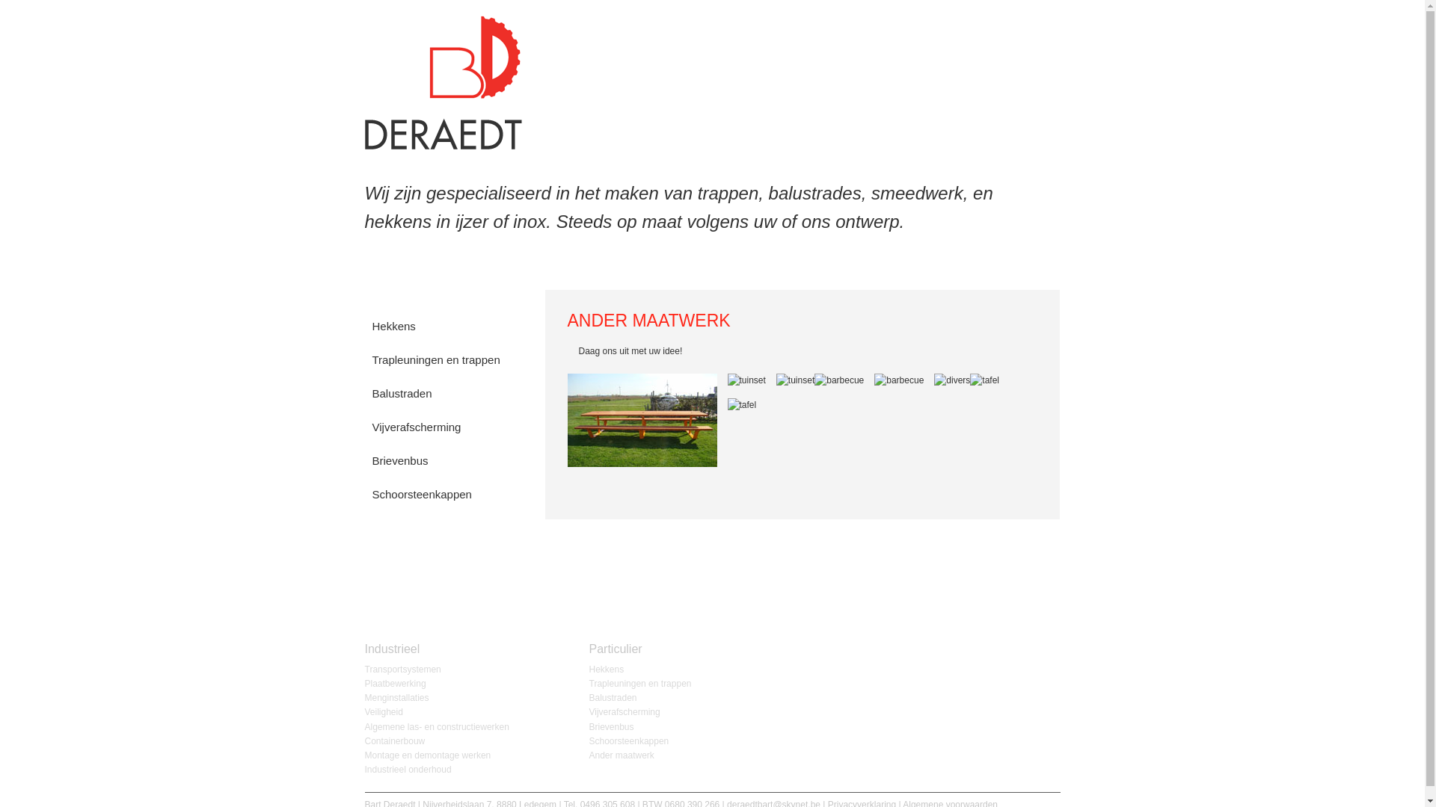 The height and width of the screenshot is (807, 1436). Describe the element at coordinates (396, 684) in the screenshot. I see `Plaatbewerking` at that location.